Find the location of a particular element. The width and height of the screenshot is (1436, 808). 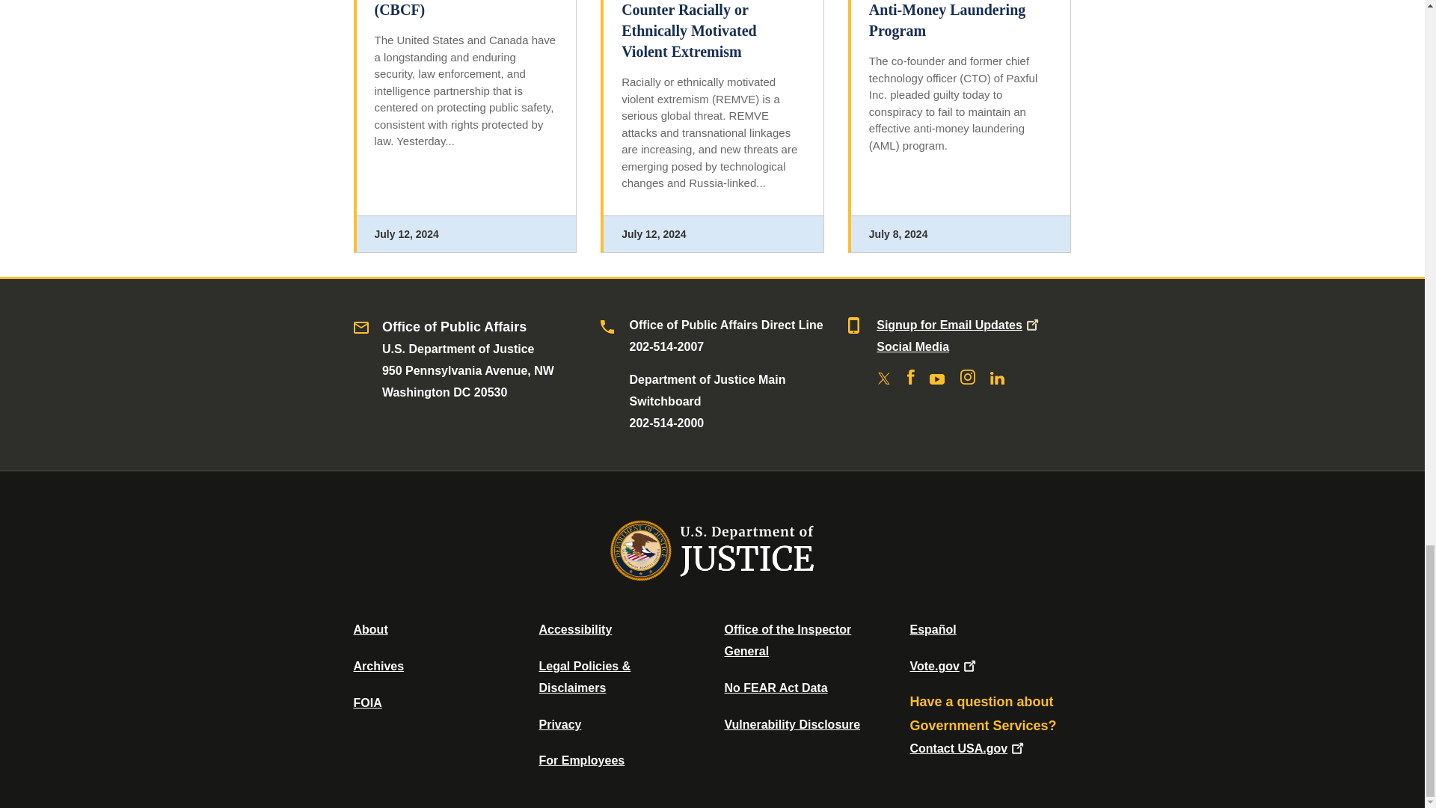

For Employees is located at coordinates (582, 760).